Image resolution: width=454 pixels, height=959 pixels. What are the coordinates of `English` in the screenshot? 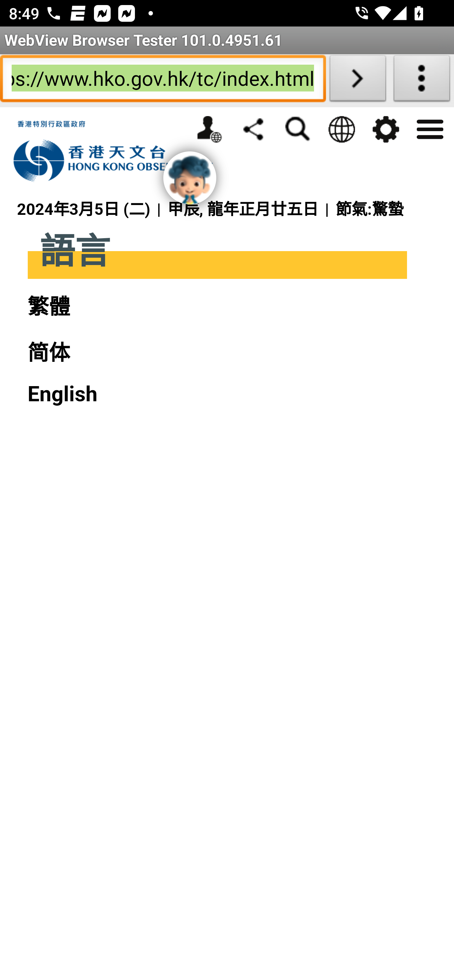 It's located at (62, 394).